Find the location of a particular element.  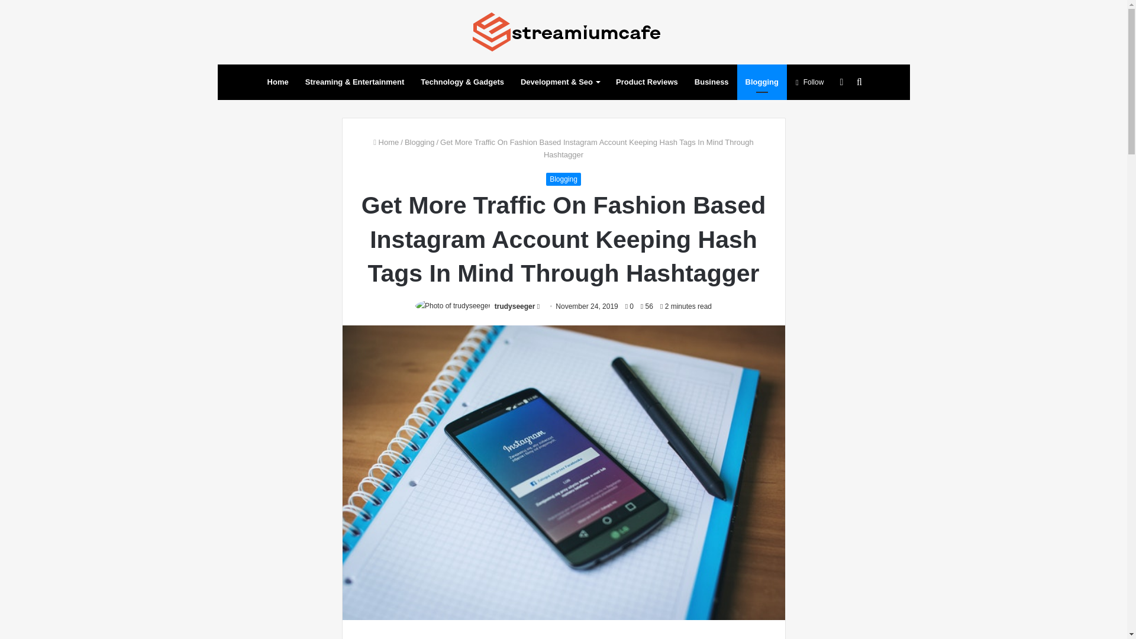

Blogging is located at coordinates (762, 82).